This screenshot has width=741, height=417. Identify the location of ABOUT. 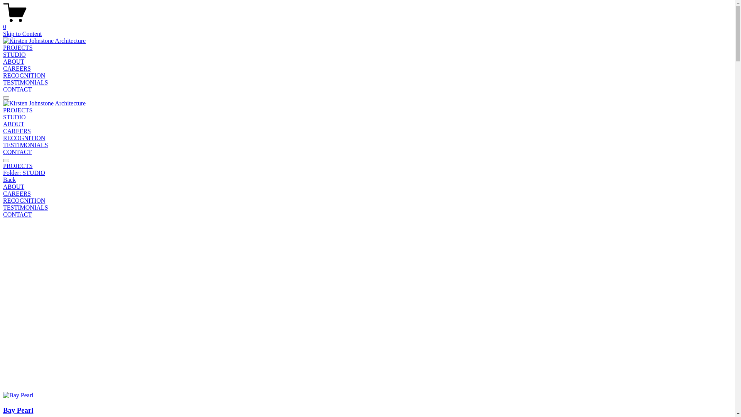
(14, 124).